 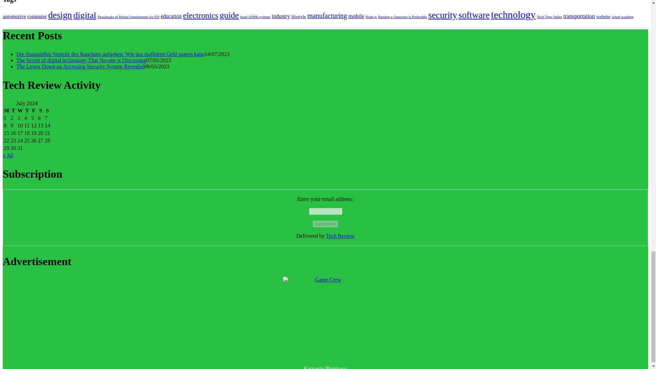 I want to click on Thursday, so click(x=27, y=111).